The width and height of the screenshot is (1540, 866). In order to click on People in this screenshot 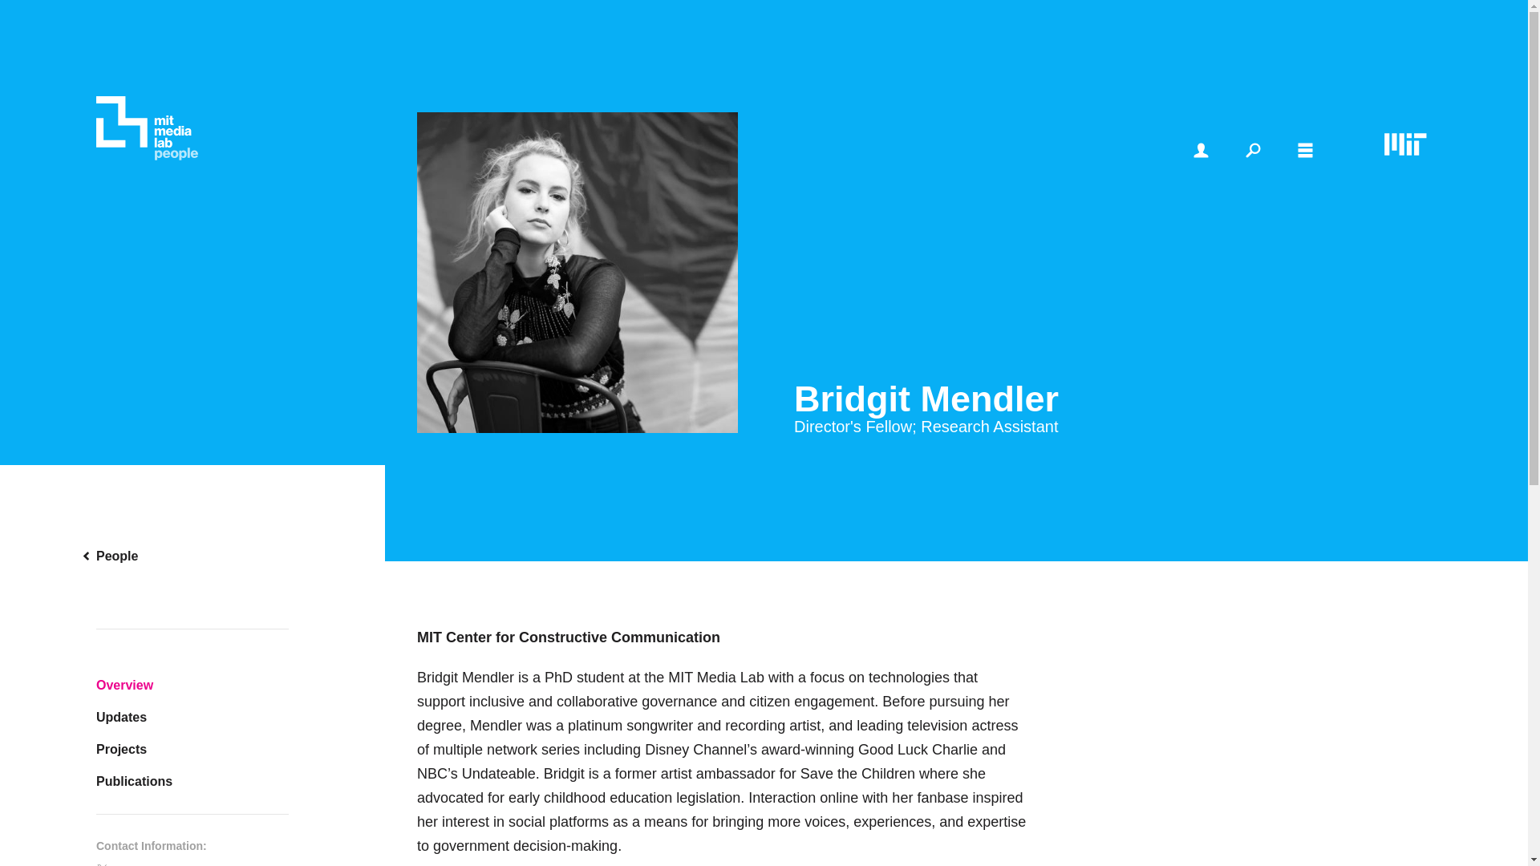, I will do `click(192, 556)`.